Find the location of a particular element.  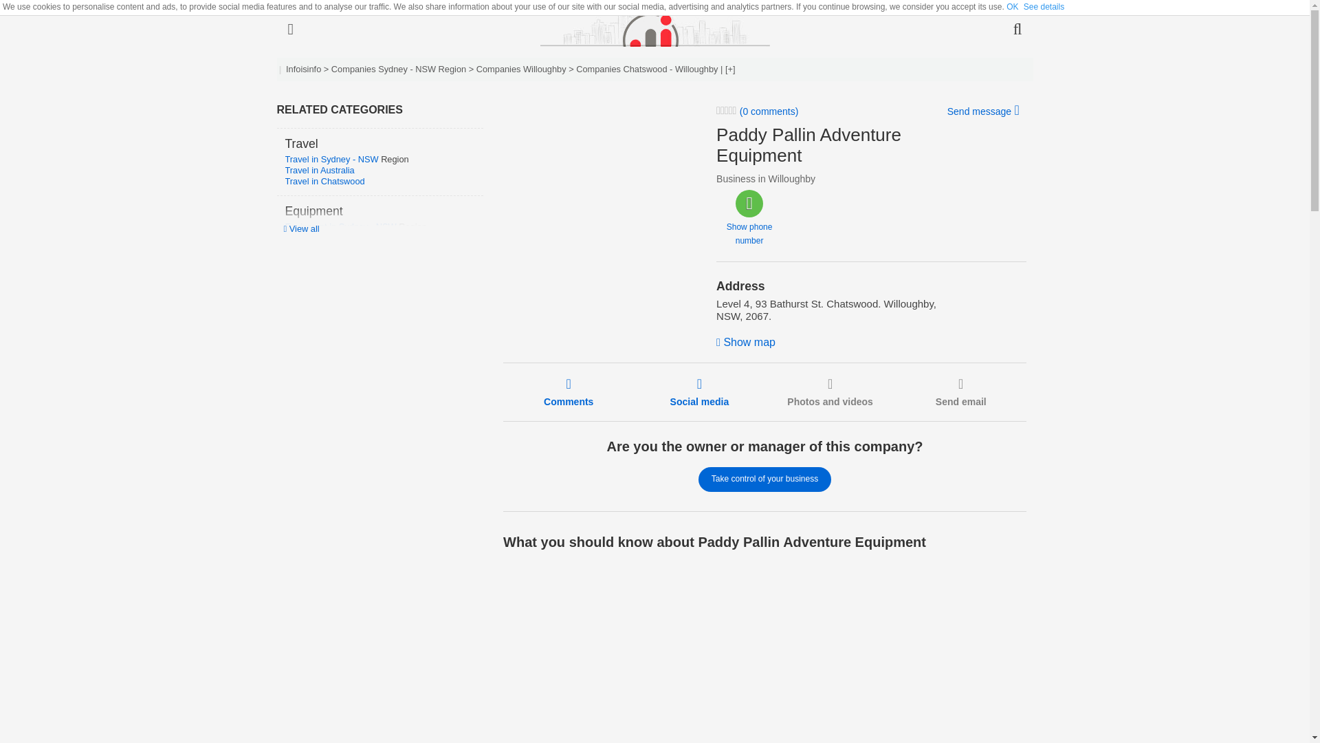

Travel in Chatswood is located at coordinates (324, 181).